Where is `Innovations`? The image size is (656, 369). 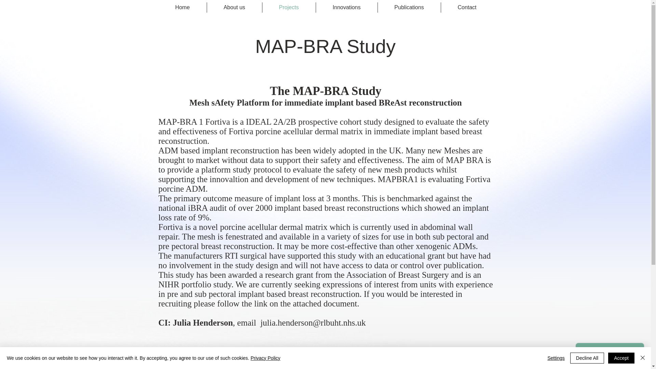 Innovations is located at coordinates (346, 7).